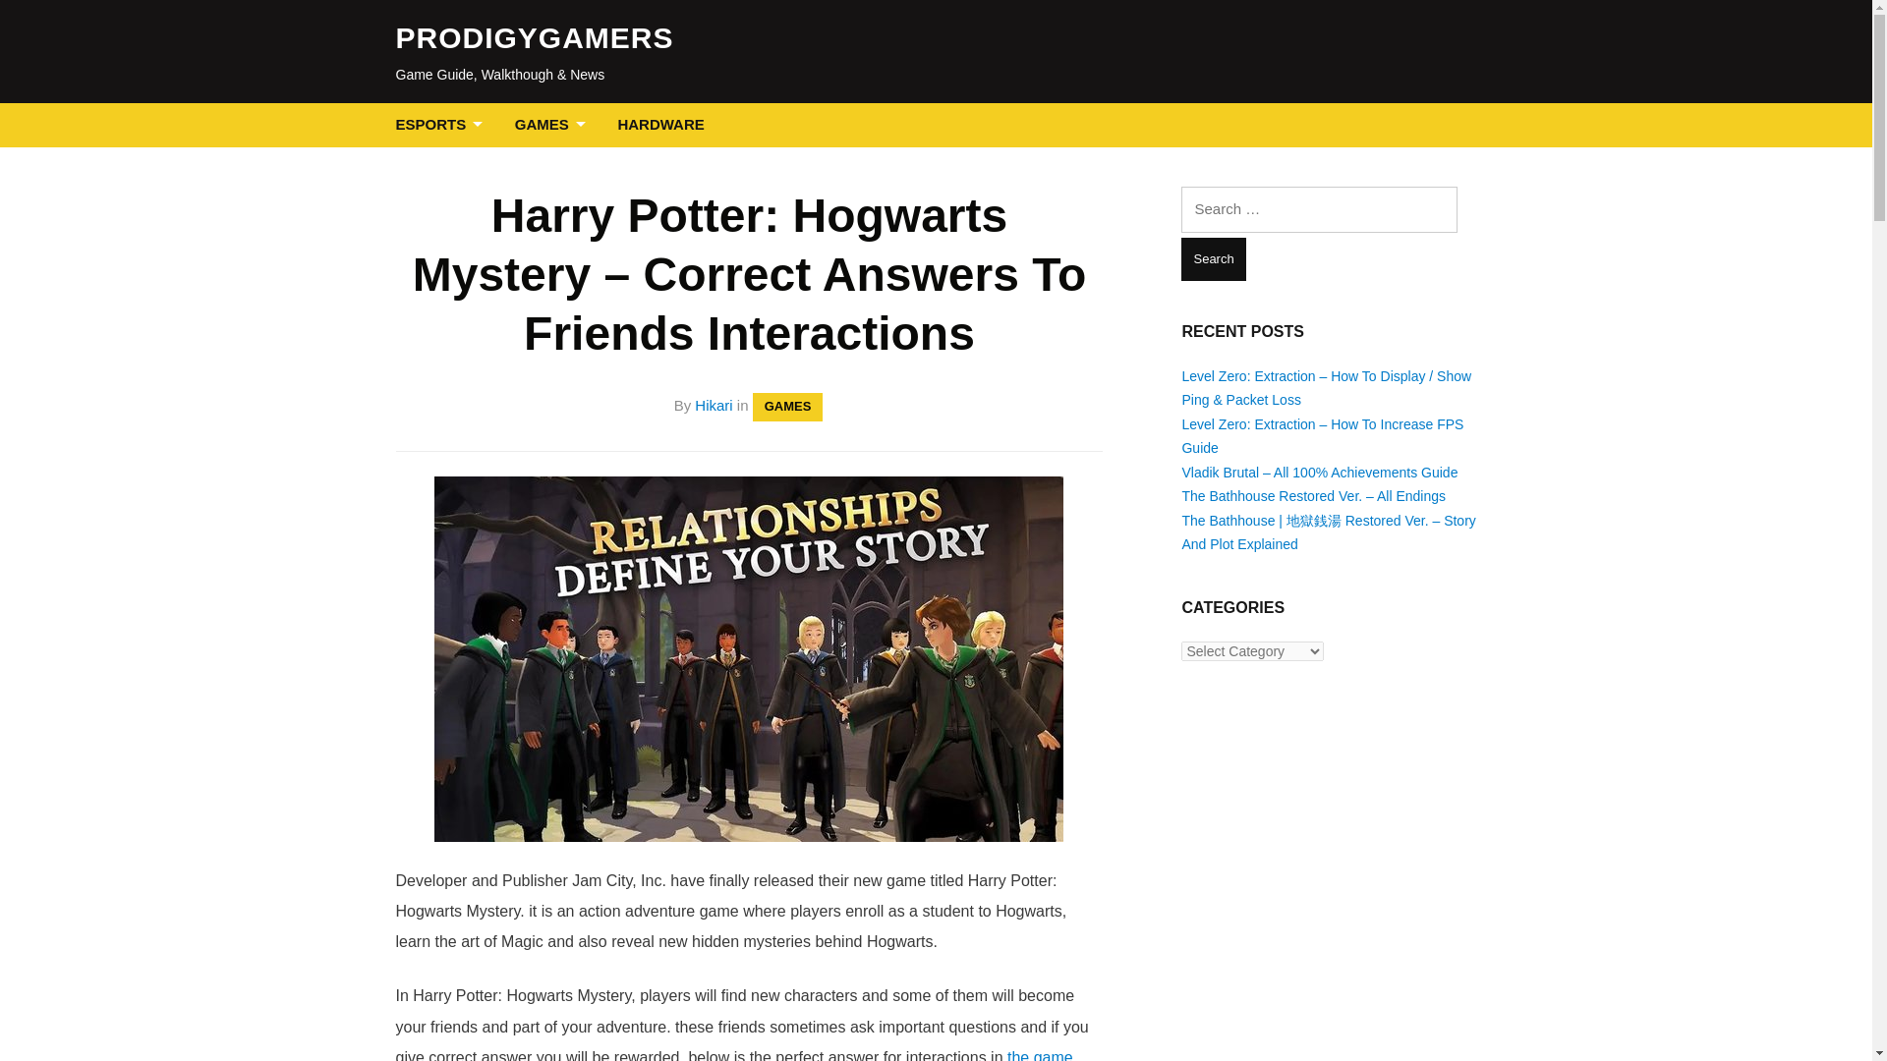 This screenshot has height=1061, width=1887. Describe the element at coordinates (554, 125) in the screenshot. I see `GAMES` at that location.